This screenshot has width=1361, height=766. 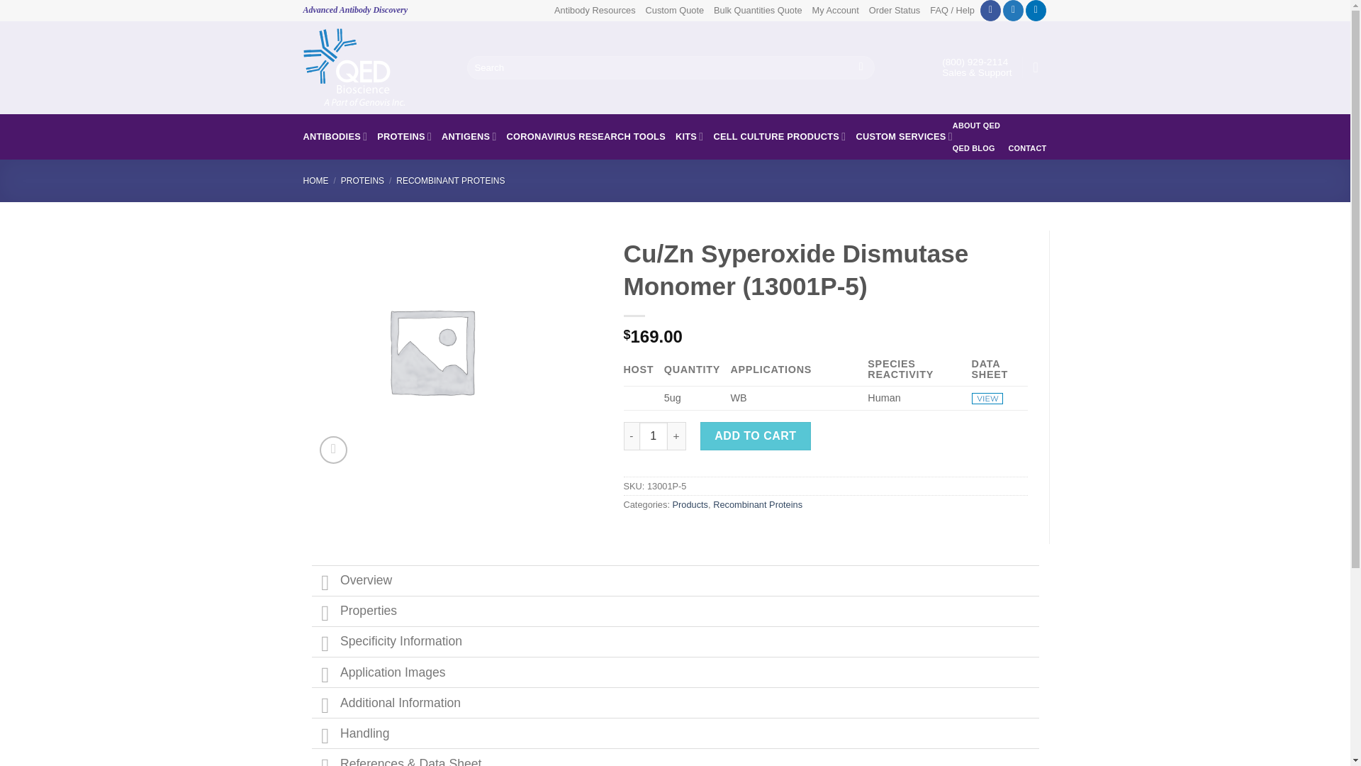 What do you see at coordinates (594, 10) in the screenshot?
I see `Antibody Resources` at bounding box center [594, 10].